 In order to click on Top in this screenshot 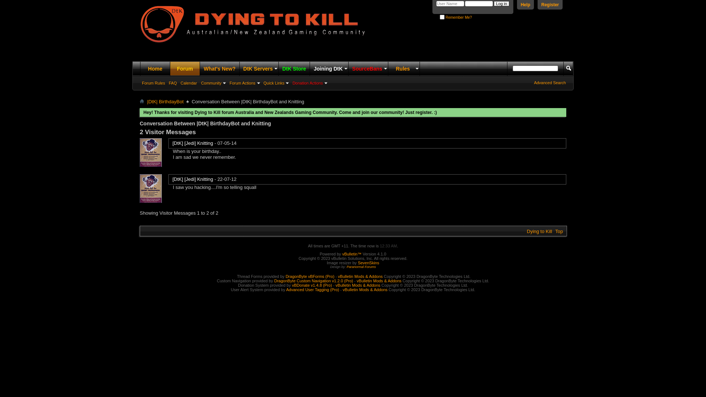, I will do `click(559, 232)`.